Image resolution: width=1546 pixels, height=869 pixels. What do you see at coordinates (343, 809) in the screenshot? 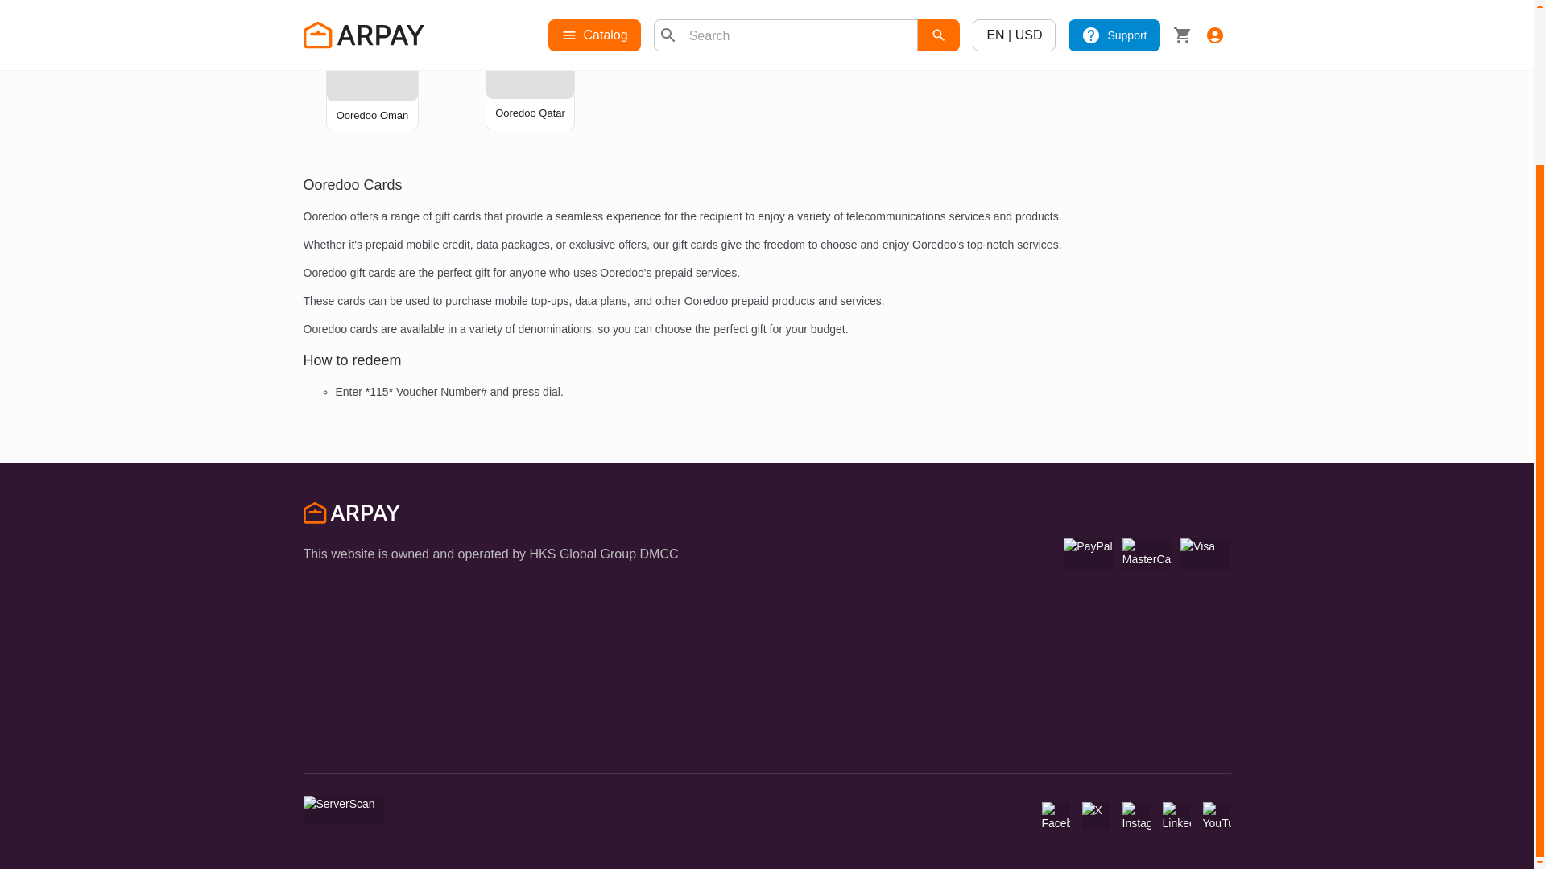
I see `ServerScan` at bounding box center [343, 809].